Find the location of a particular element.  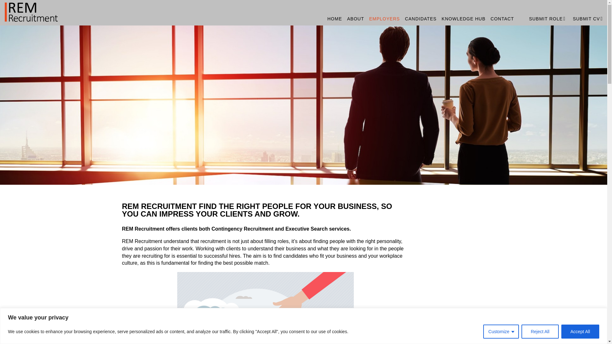

CONTACT is located at coordinates (502, 19).